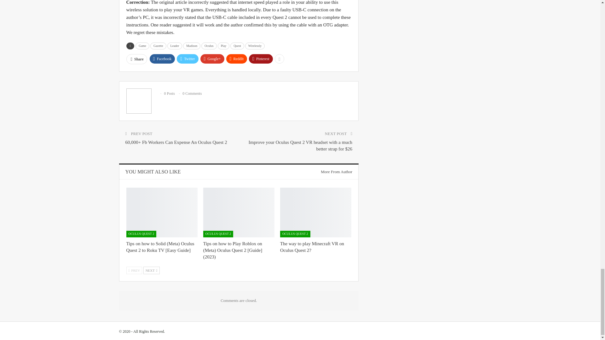 The image size is (605, 340). Describe the element at coordinates (175, 46) in the screenshot. I see `Leader` at that location.